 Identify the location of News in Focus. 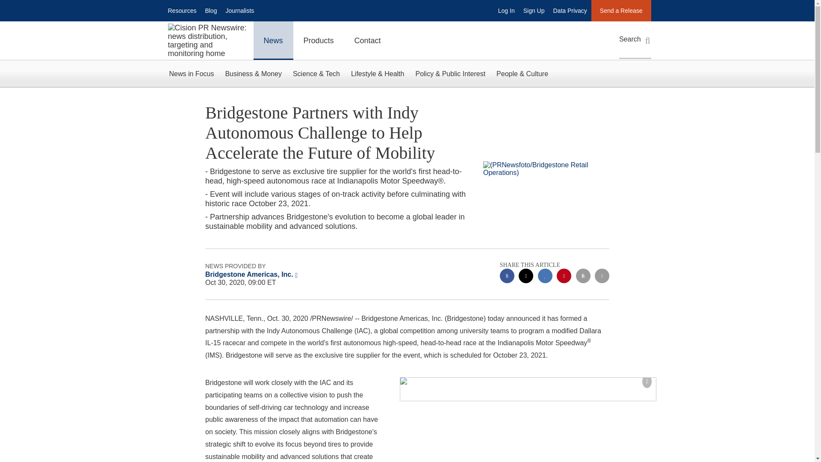
(191, 74).